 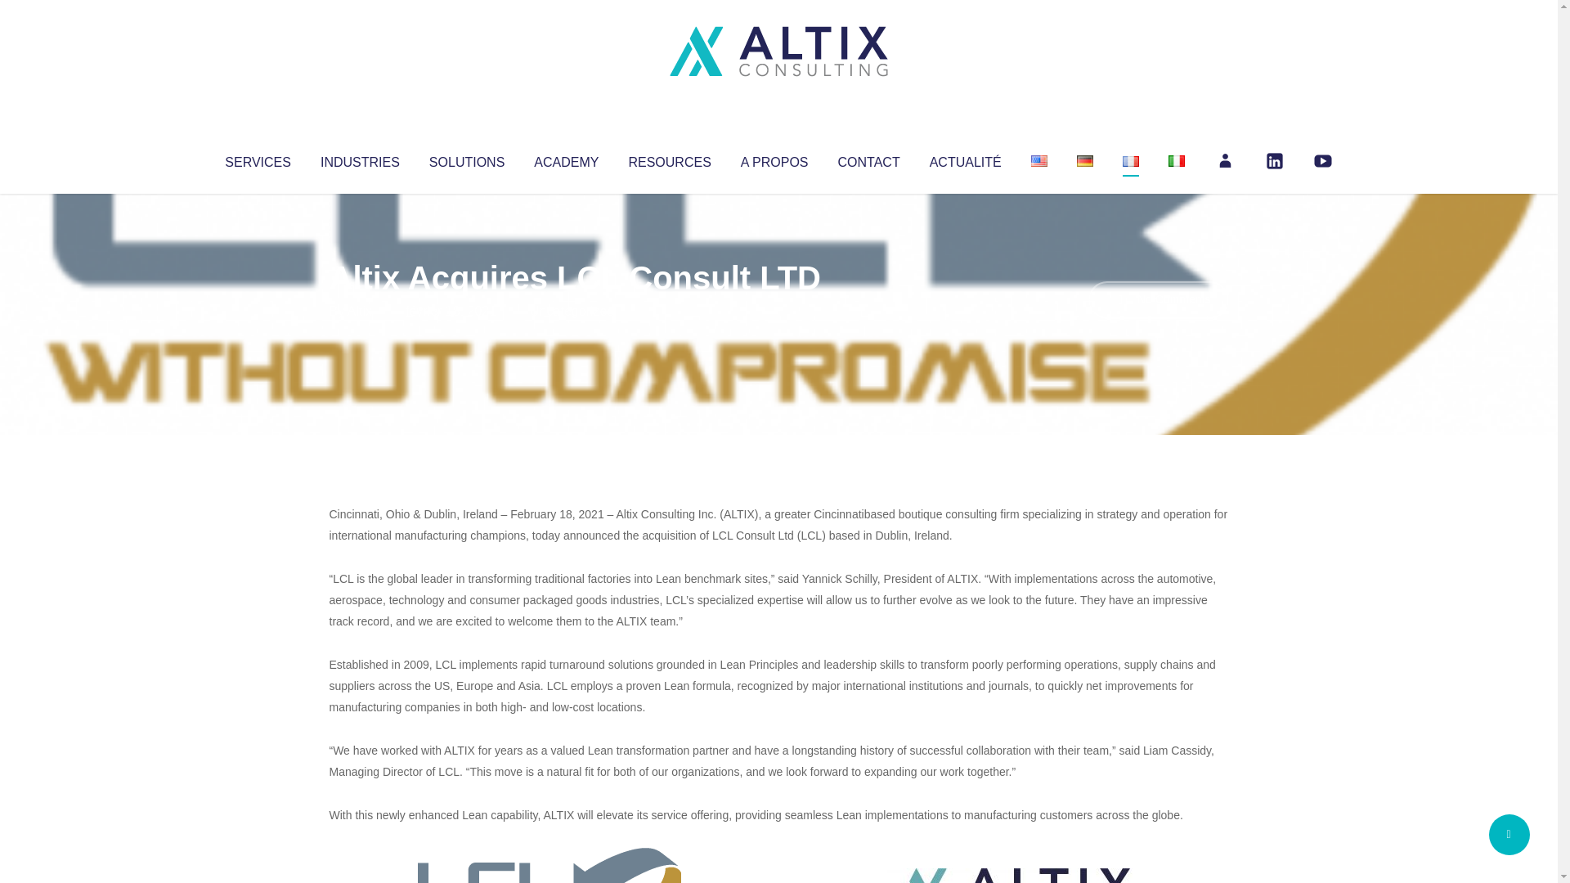 What do you see at coordinates (566, 159) in the screenshot?
I see `ACADEMY` at bounding box center [566, 159].